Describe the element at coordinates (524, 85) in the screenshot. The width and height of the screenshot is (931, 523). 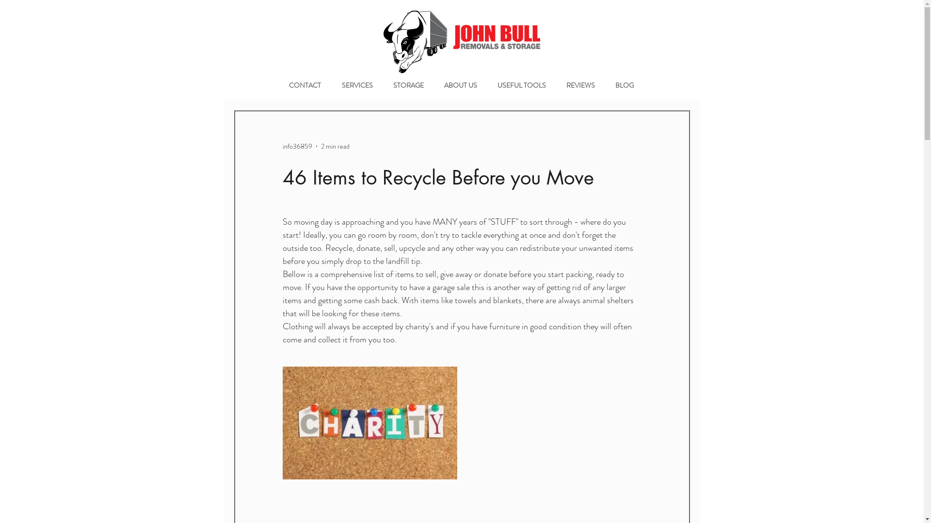
I see `USEFUL TOOLS` at that location.